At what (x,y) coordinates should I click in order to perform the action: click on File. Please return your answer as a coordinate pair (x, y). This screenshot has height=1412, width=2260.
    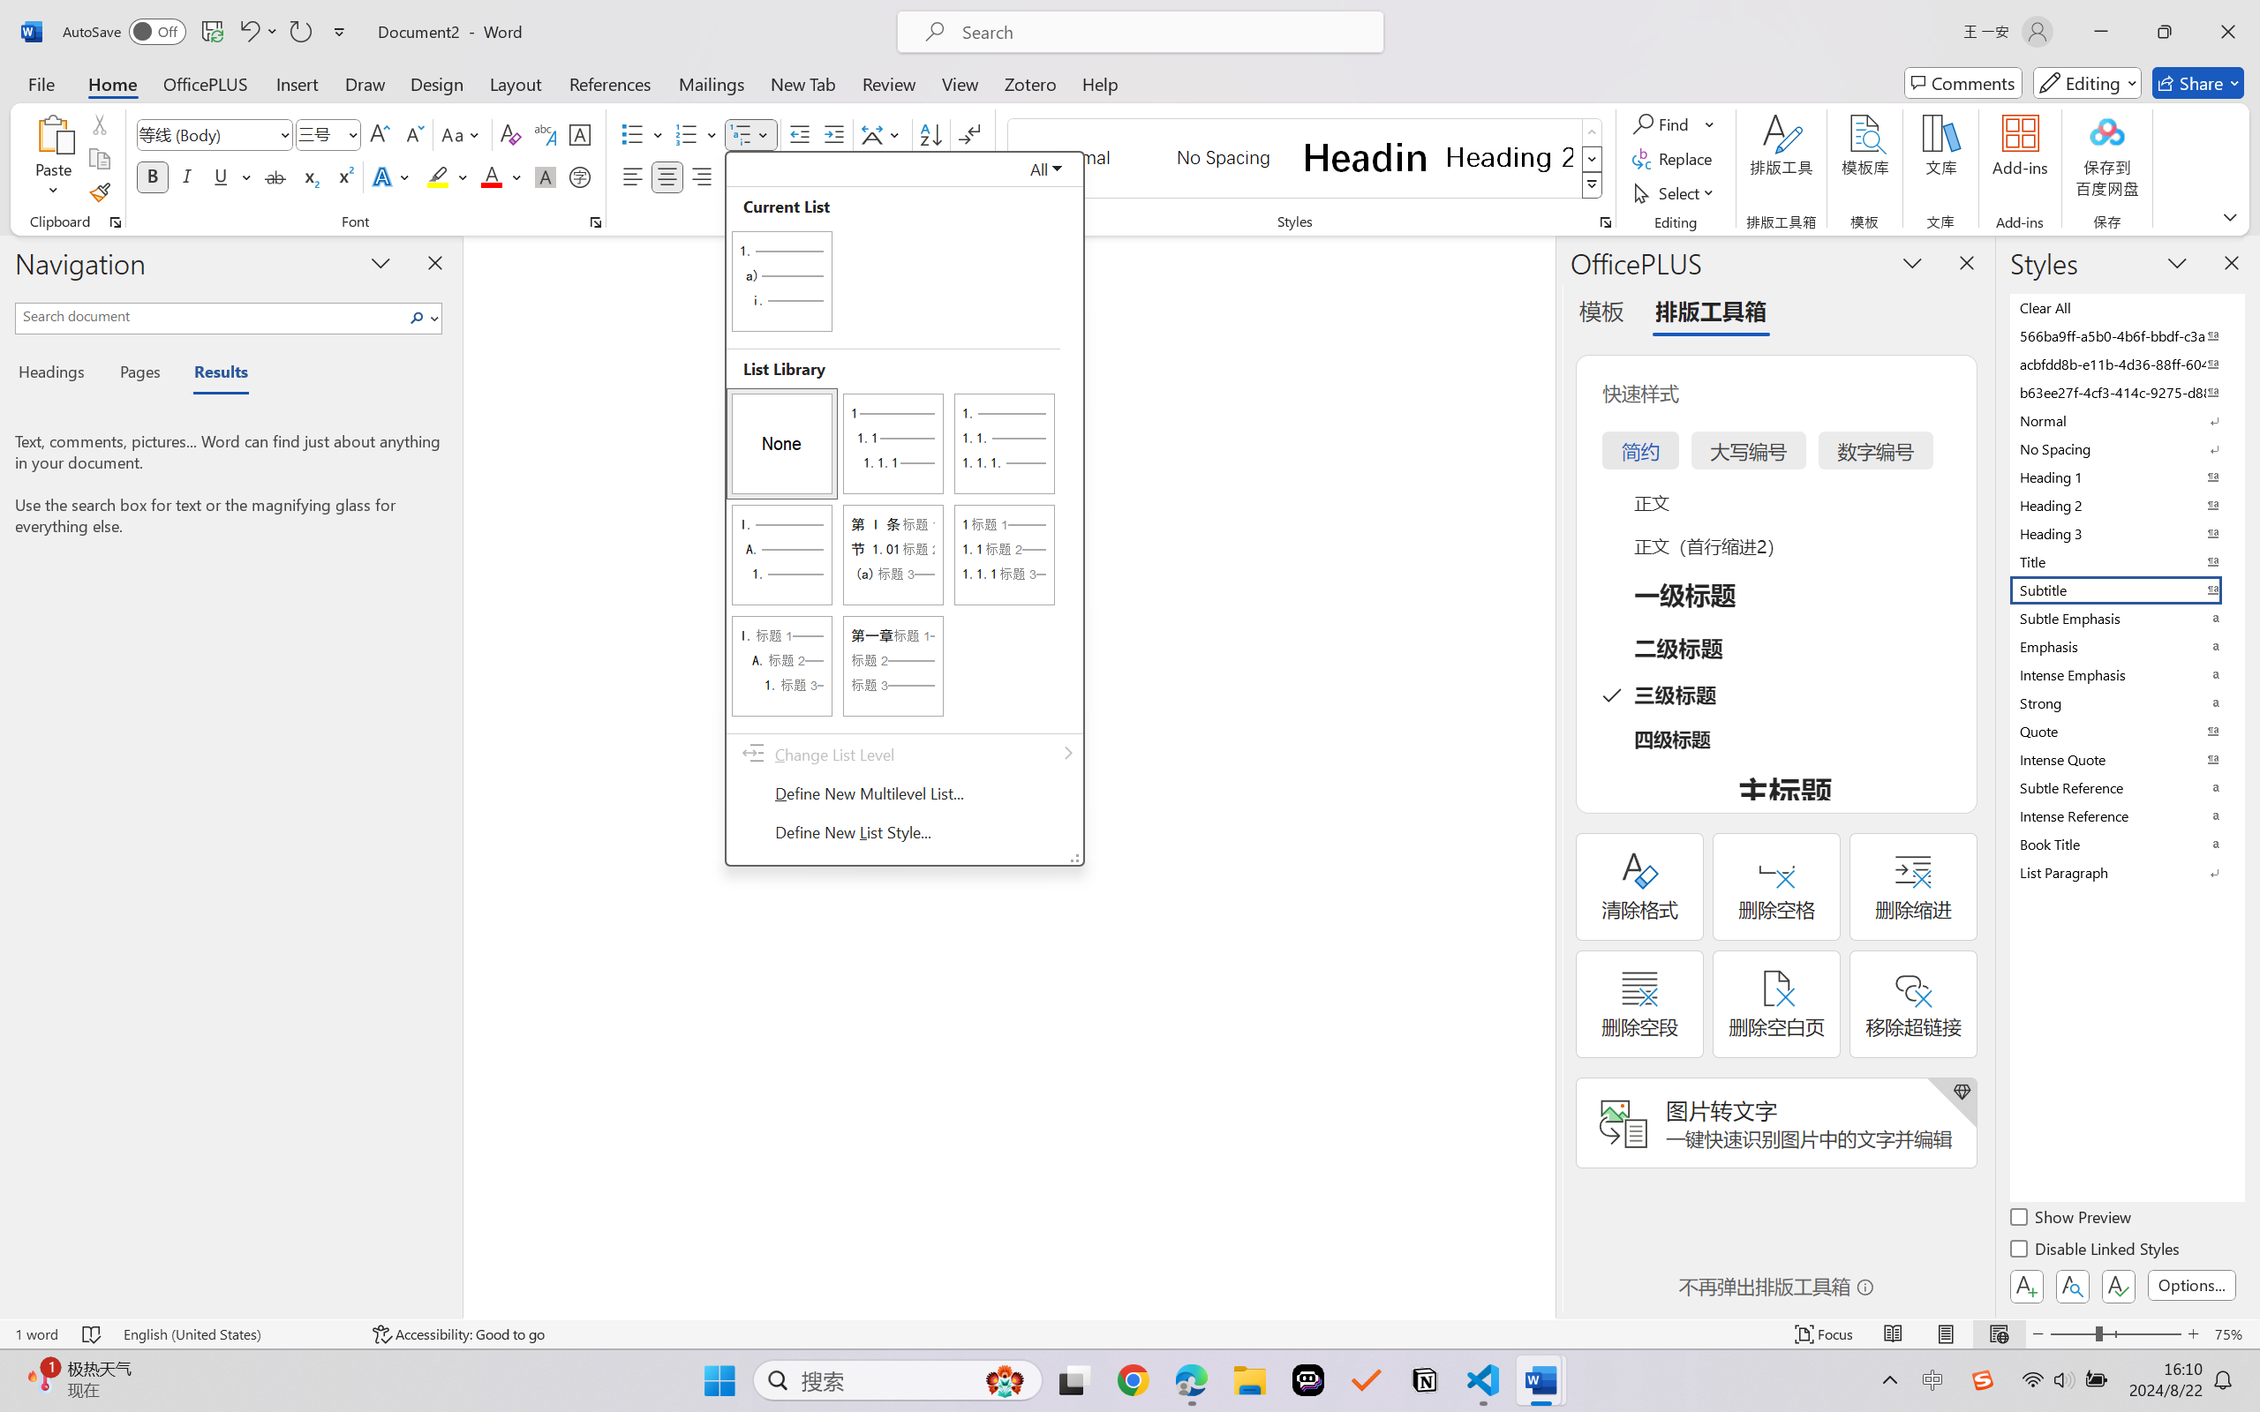
    Looking at the image, I should click on (47, 17).